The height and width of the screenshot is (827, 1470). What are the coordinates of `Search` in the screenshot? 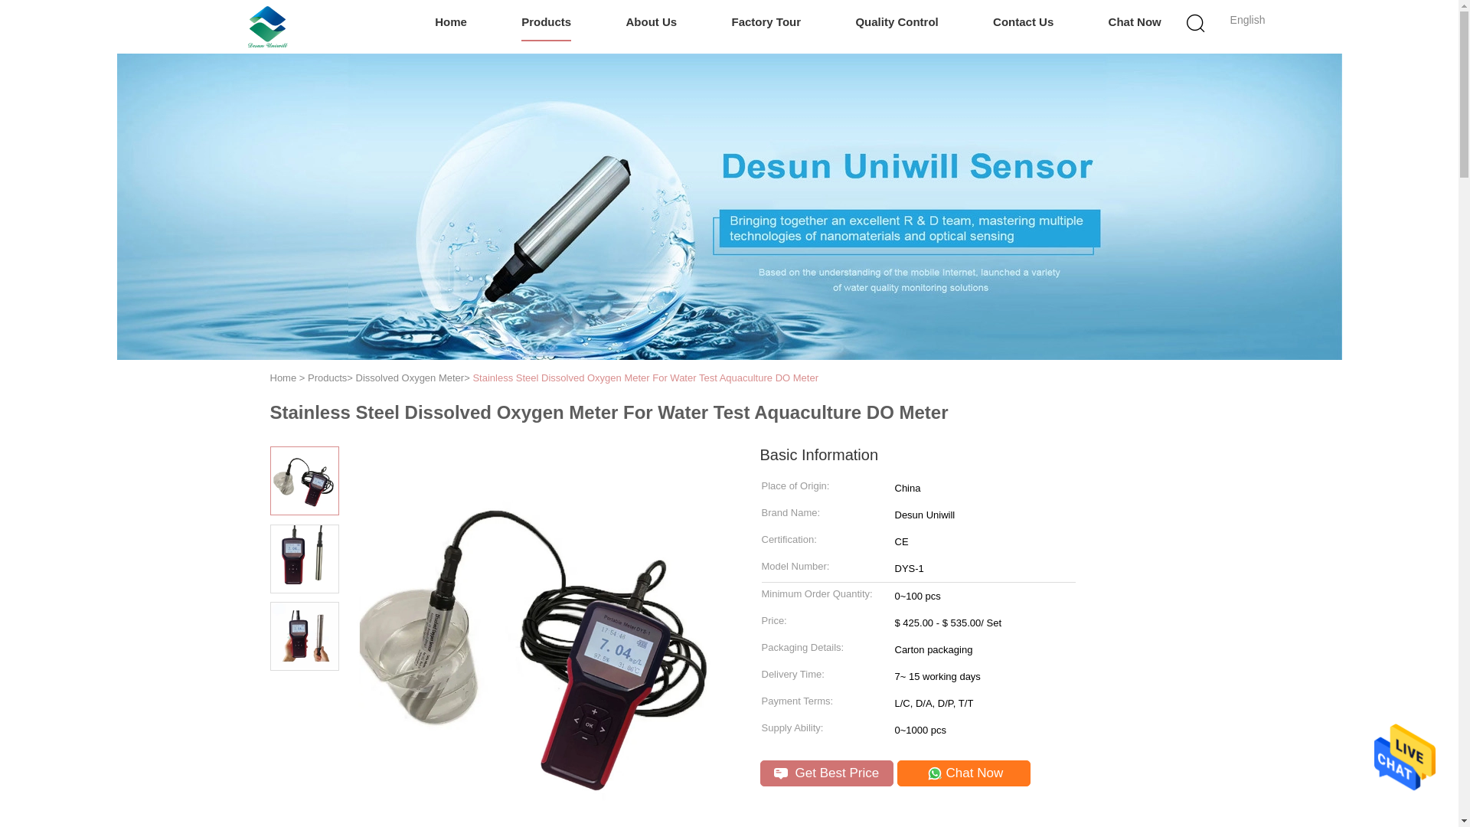 It's located at (1054, 101).